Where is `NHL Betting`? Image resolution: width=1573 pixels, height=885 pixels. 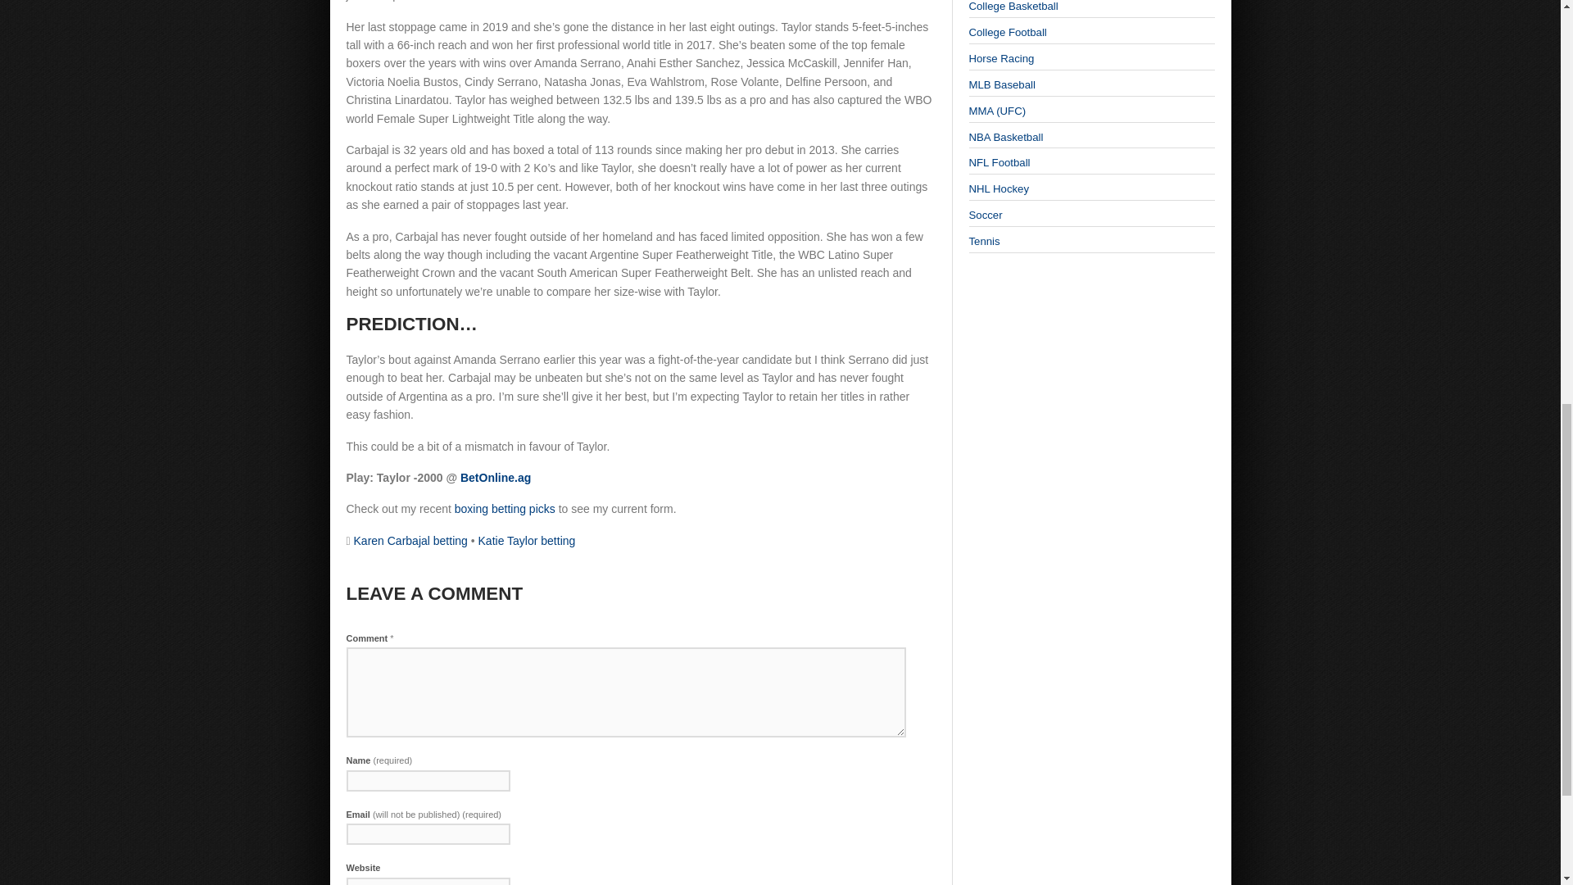
NHL Betting is located at coordinates (998, 188).